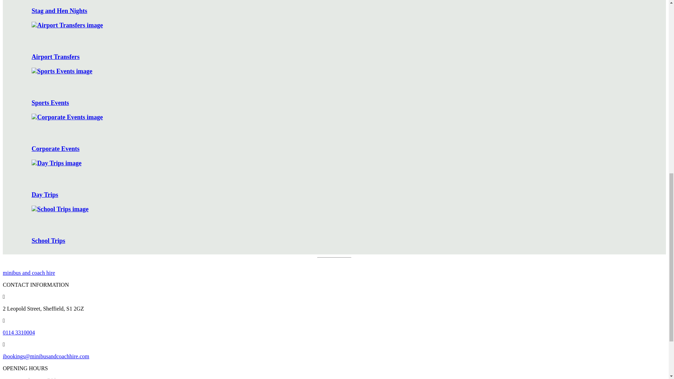 This screenshot has height=379, width=674. Describe the element at coordinates (341, 225) in the screenshot. I see `School Trips` at that location.